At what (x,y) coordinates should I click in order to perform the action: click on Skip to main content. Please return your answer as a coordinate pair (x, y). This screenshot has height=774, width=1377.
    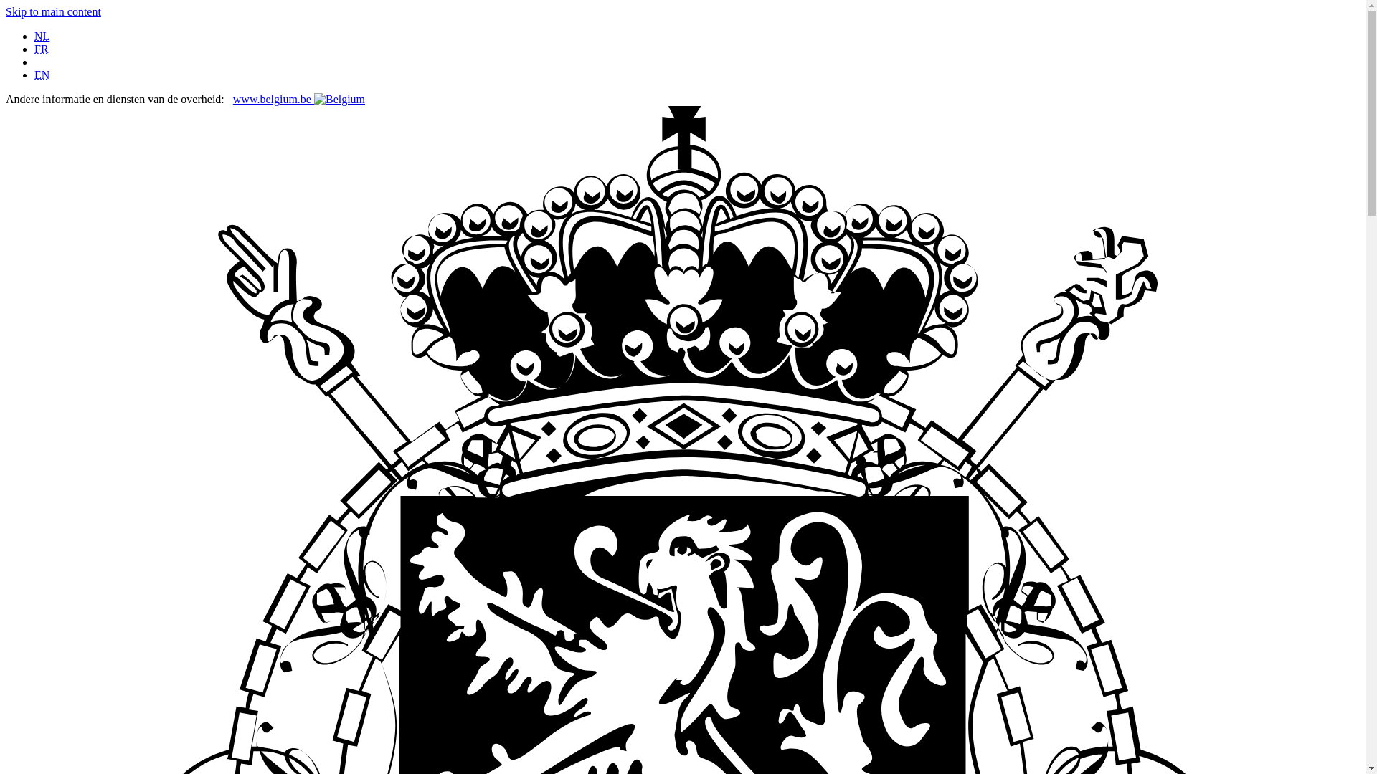
    Looking at the image, I should click on (53, 11).